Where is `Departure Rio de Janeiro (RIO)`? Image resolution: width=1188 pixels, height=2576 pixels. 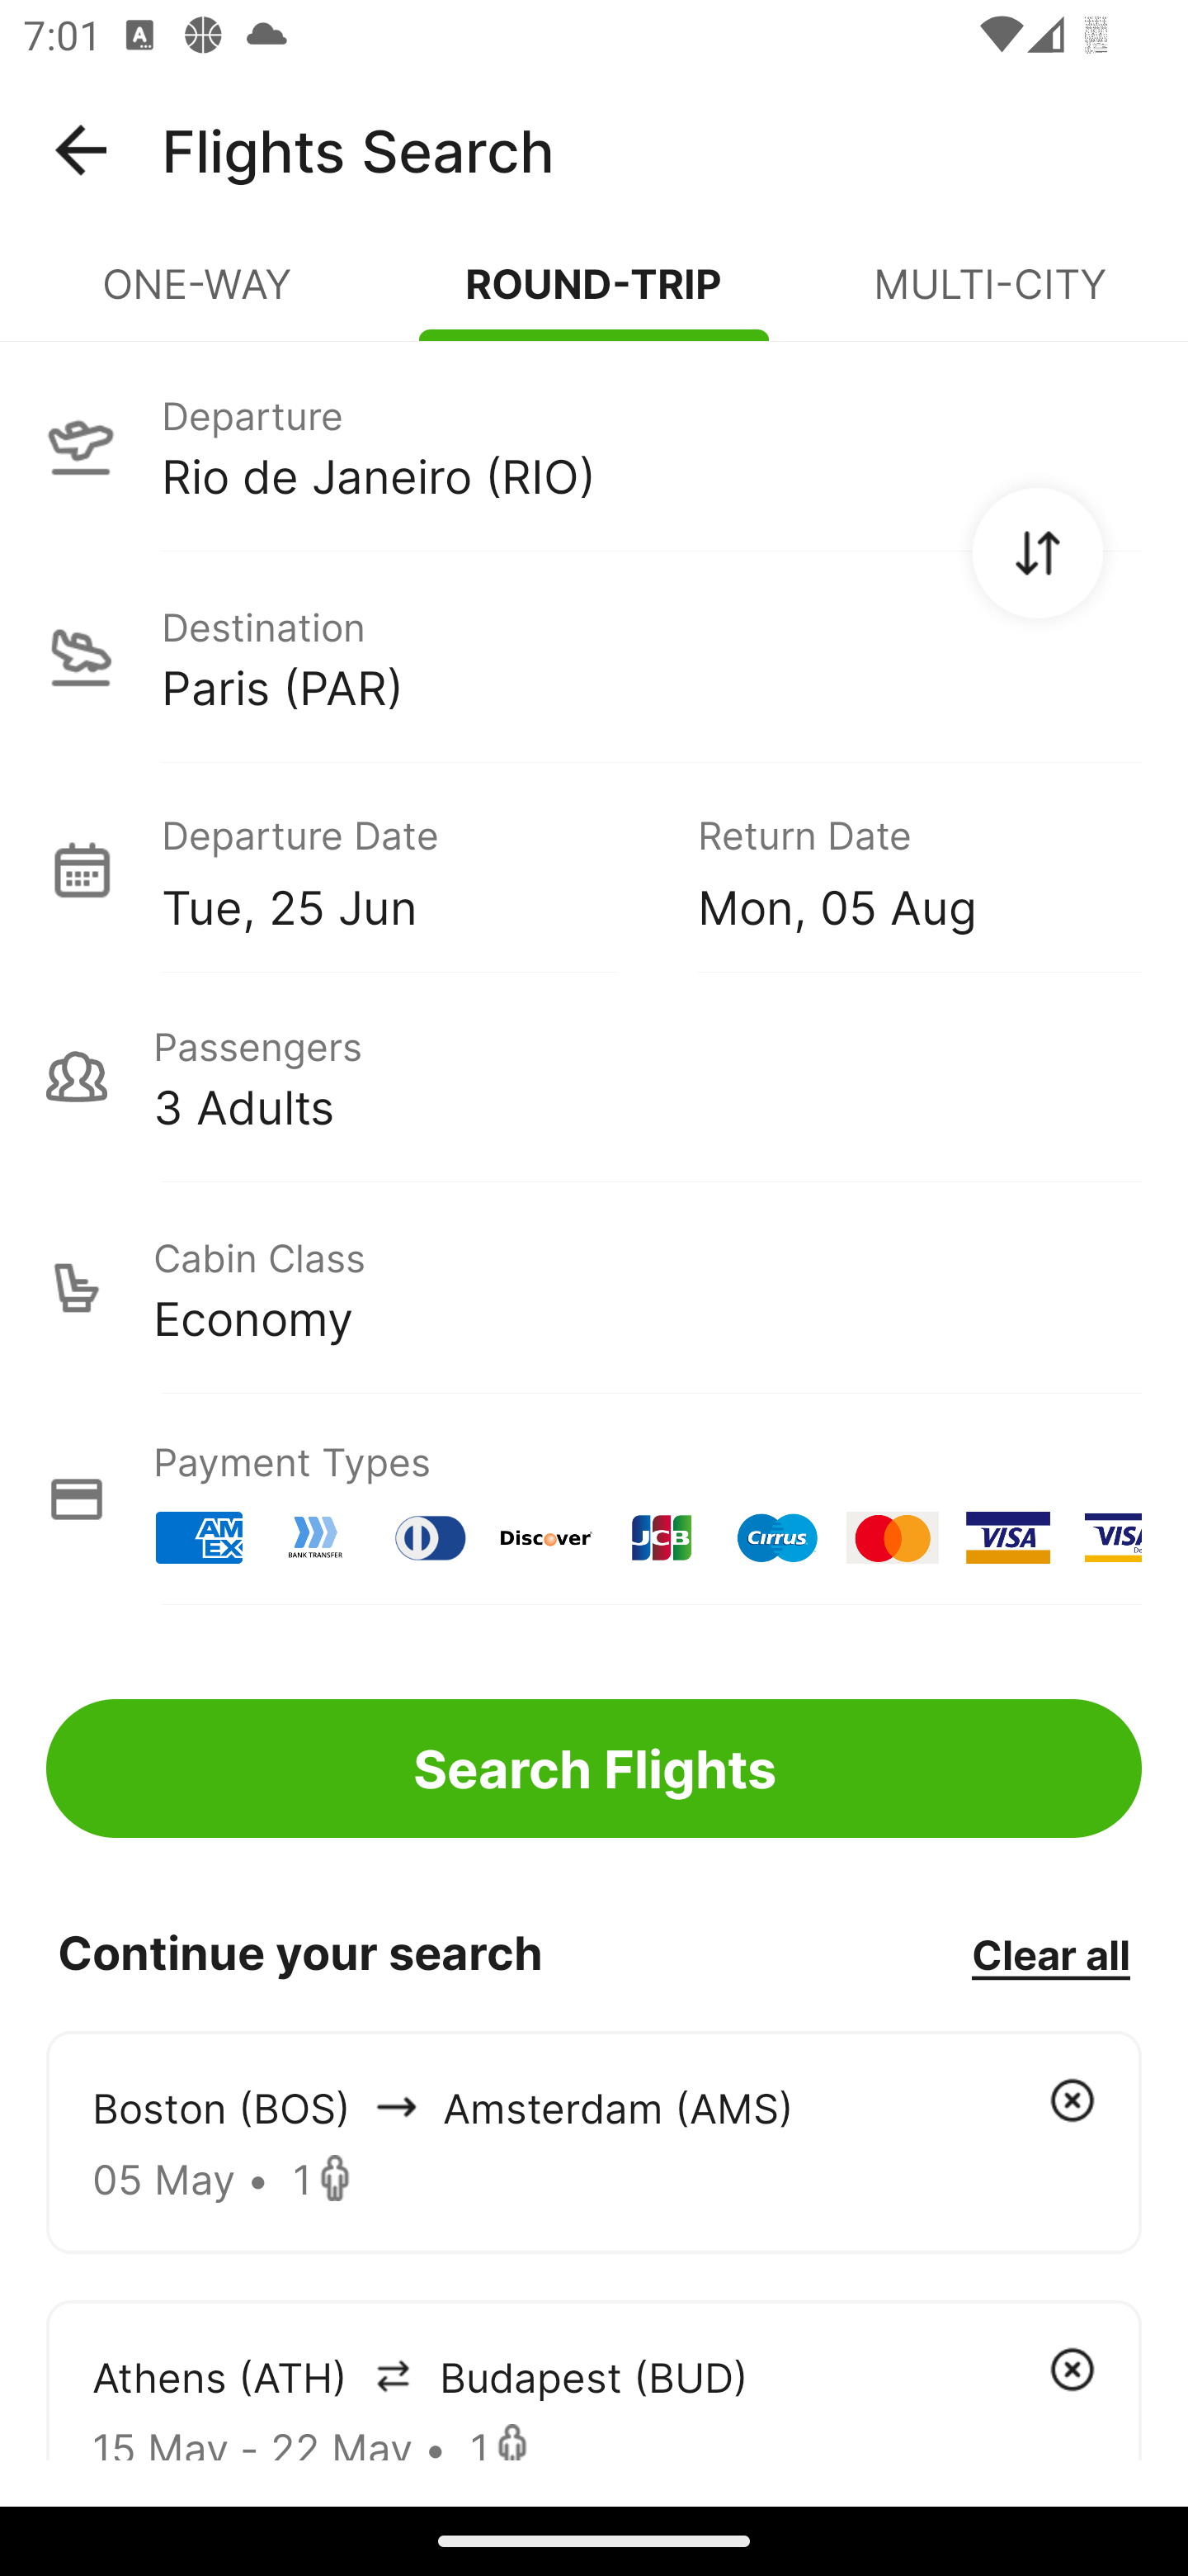
Departure Rio de Janeiro (RIO) is located at coordinates (594, 445).